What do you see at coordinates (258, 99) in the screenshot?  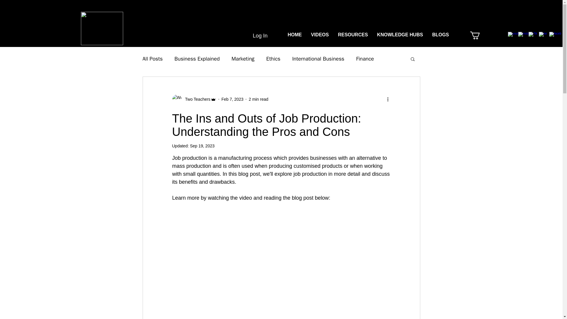 I see `2 min read` at bounding box center [258, 99].